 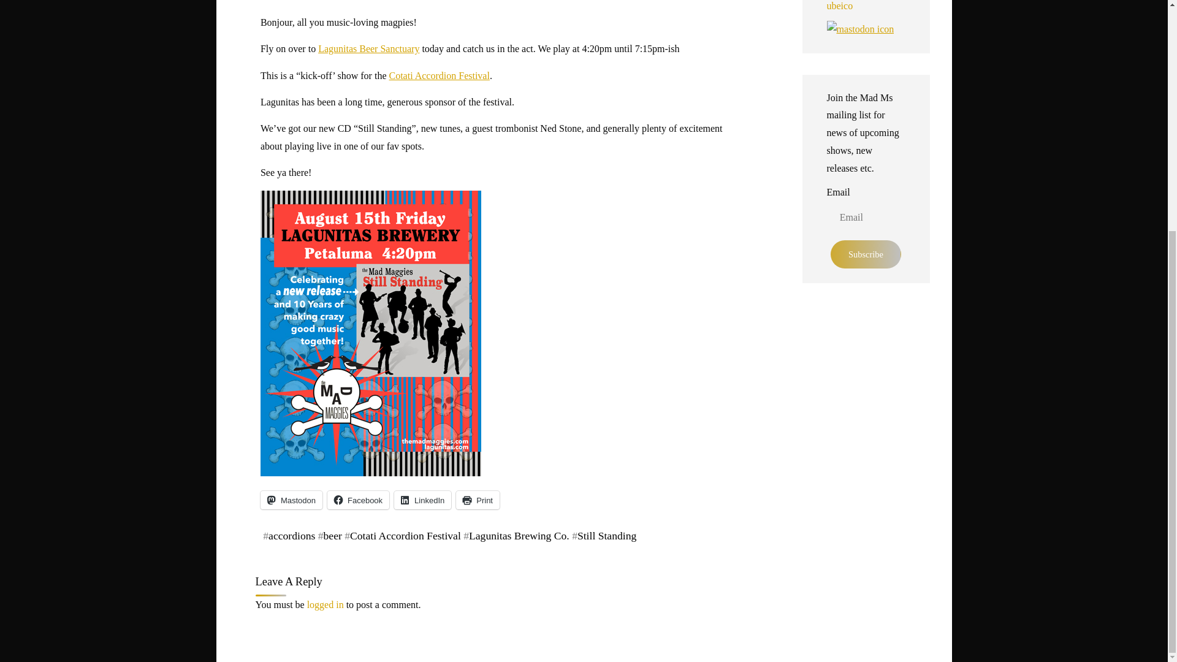 What do you see at coordinates (422, 500) in the screenshot?
I see `Click to share on LinkedIn` at bounding box center [422, 500].